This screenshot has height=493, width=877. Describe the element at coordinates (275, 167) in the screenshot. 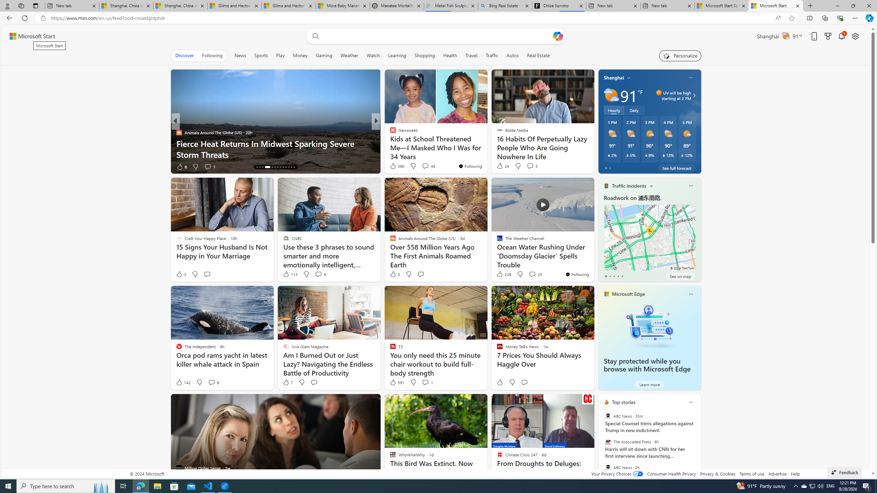

I see `AutomationID: tab-19` at that location.